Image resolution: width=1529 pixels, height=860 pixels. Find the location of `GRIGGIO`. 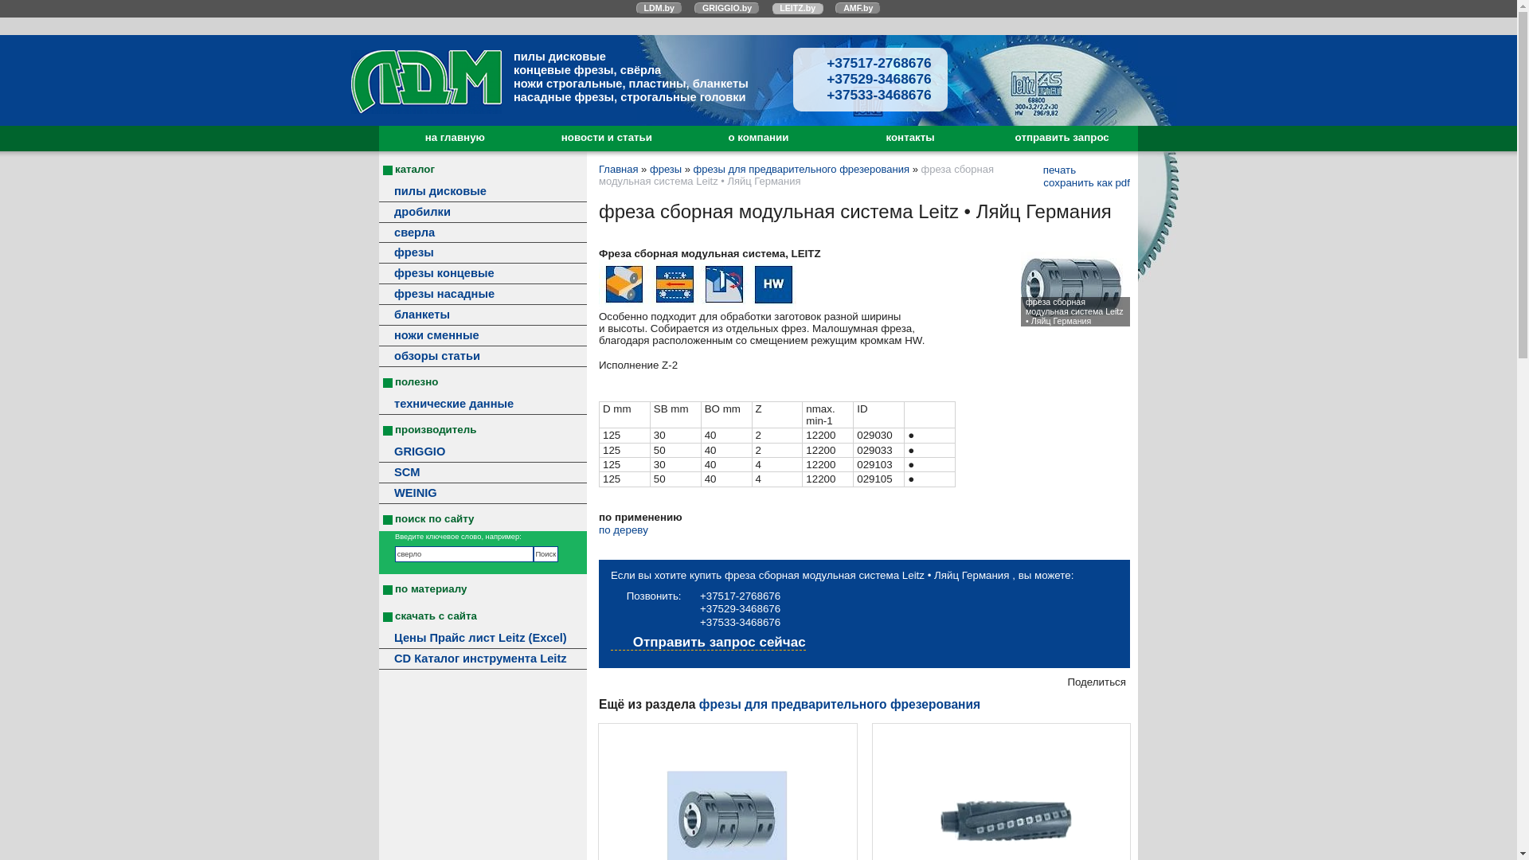

GRIGGIO is located at coordinates (483, 452).